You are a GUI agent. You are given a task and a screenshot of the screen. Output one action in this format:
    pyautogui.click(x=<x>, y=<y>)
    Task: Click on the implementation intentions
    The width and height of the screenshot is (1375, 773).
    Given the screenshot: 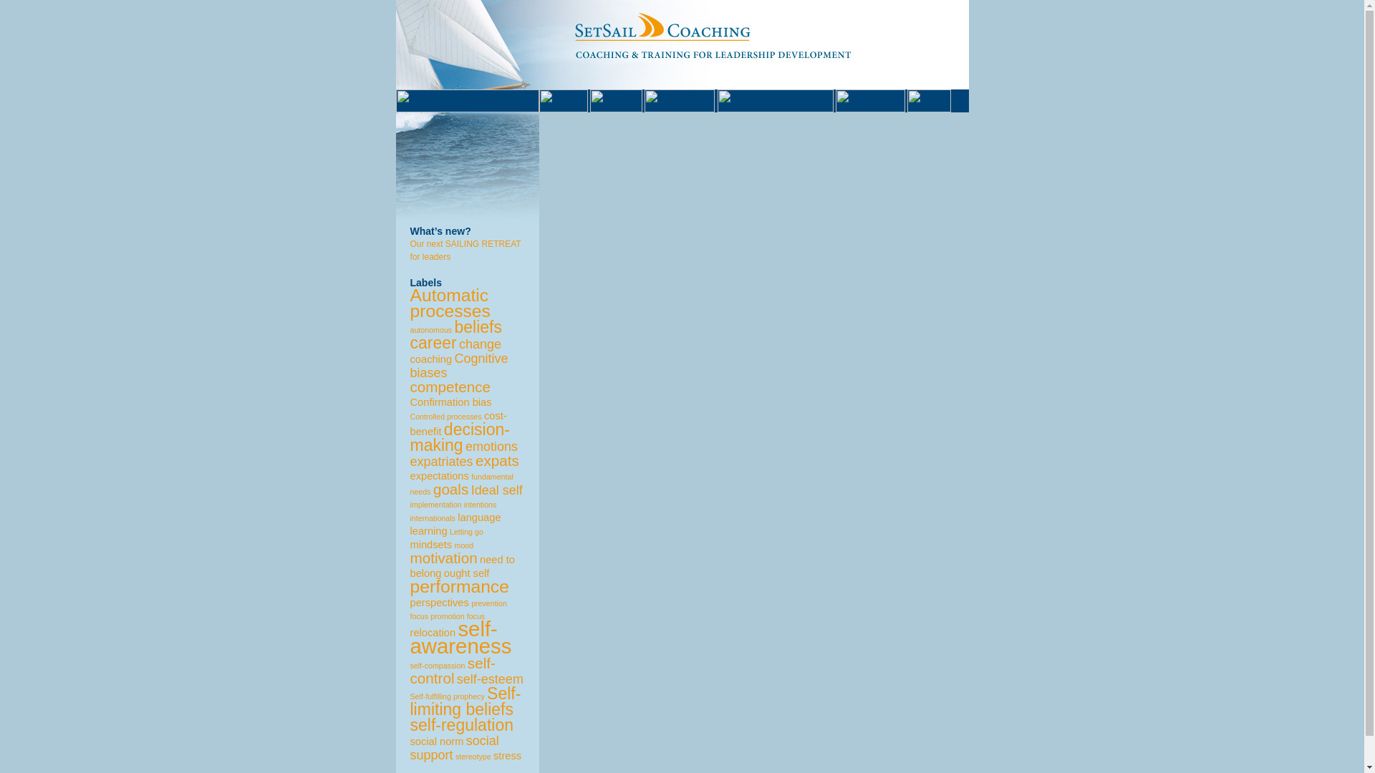 What is the action you would take?
    pyautogui.click(x=453, y=504)
    